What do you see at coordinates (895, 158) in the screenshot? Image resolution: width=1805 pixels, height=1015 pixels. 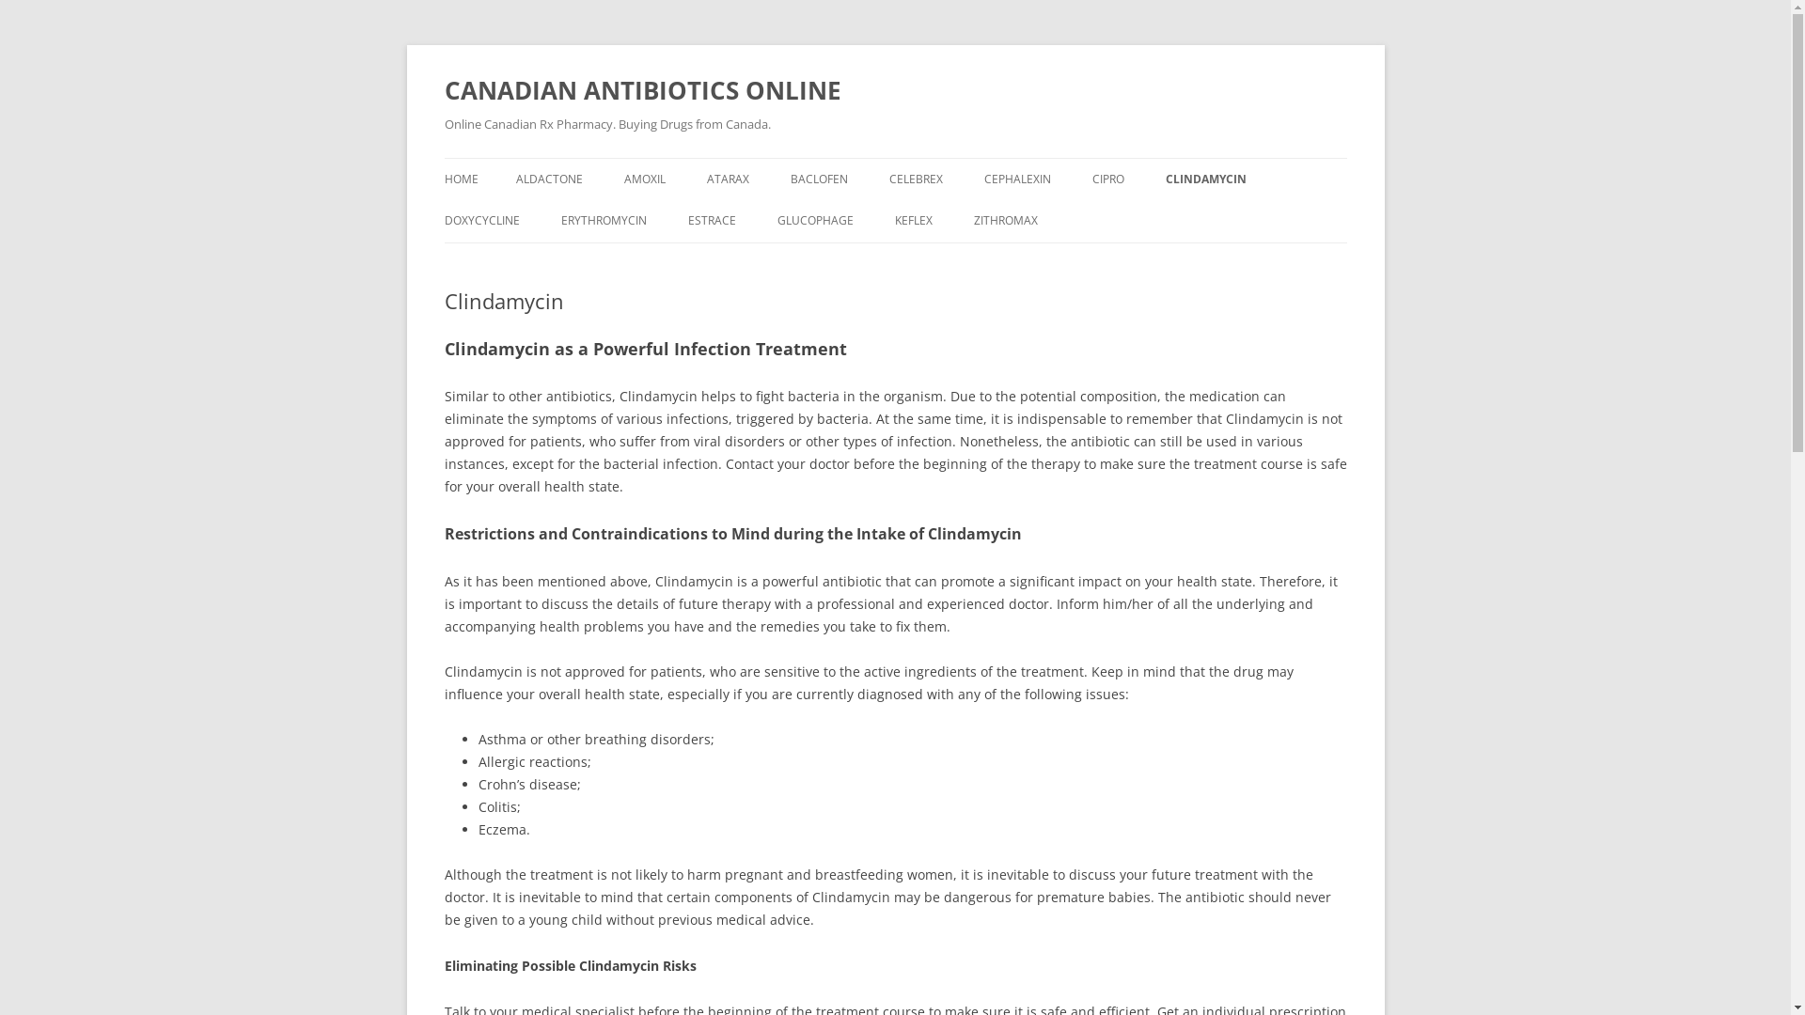 I see `Skip to content` at bounding box center [895, 158].